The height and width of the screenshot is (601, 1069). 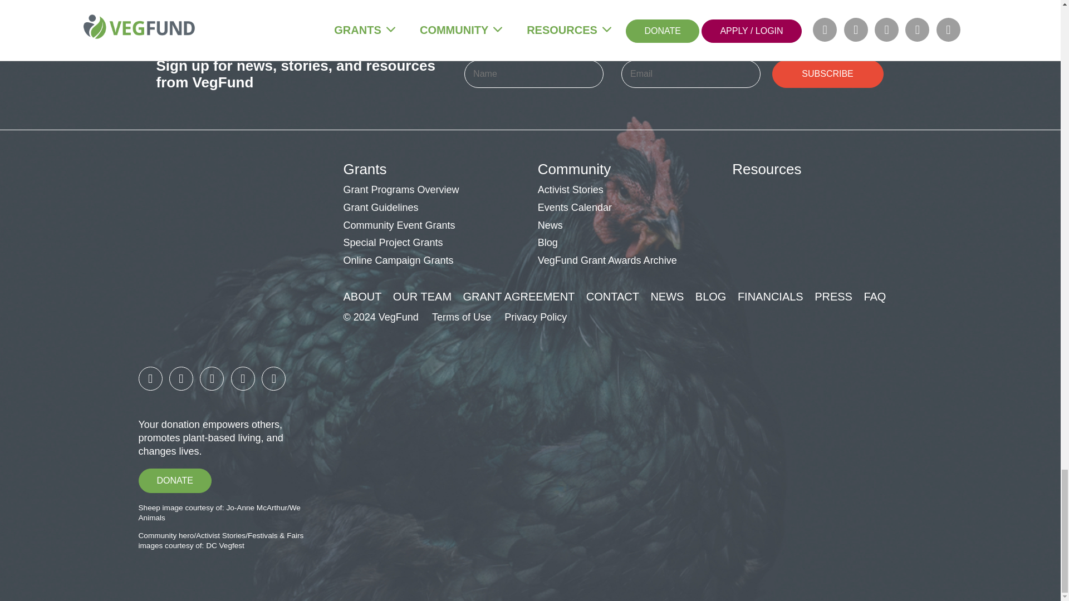 What do you see at coordinates (181, 378) in the screenshot?
I see `Instagram` at bounding box center [181, 378].